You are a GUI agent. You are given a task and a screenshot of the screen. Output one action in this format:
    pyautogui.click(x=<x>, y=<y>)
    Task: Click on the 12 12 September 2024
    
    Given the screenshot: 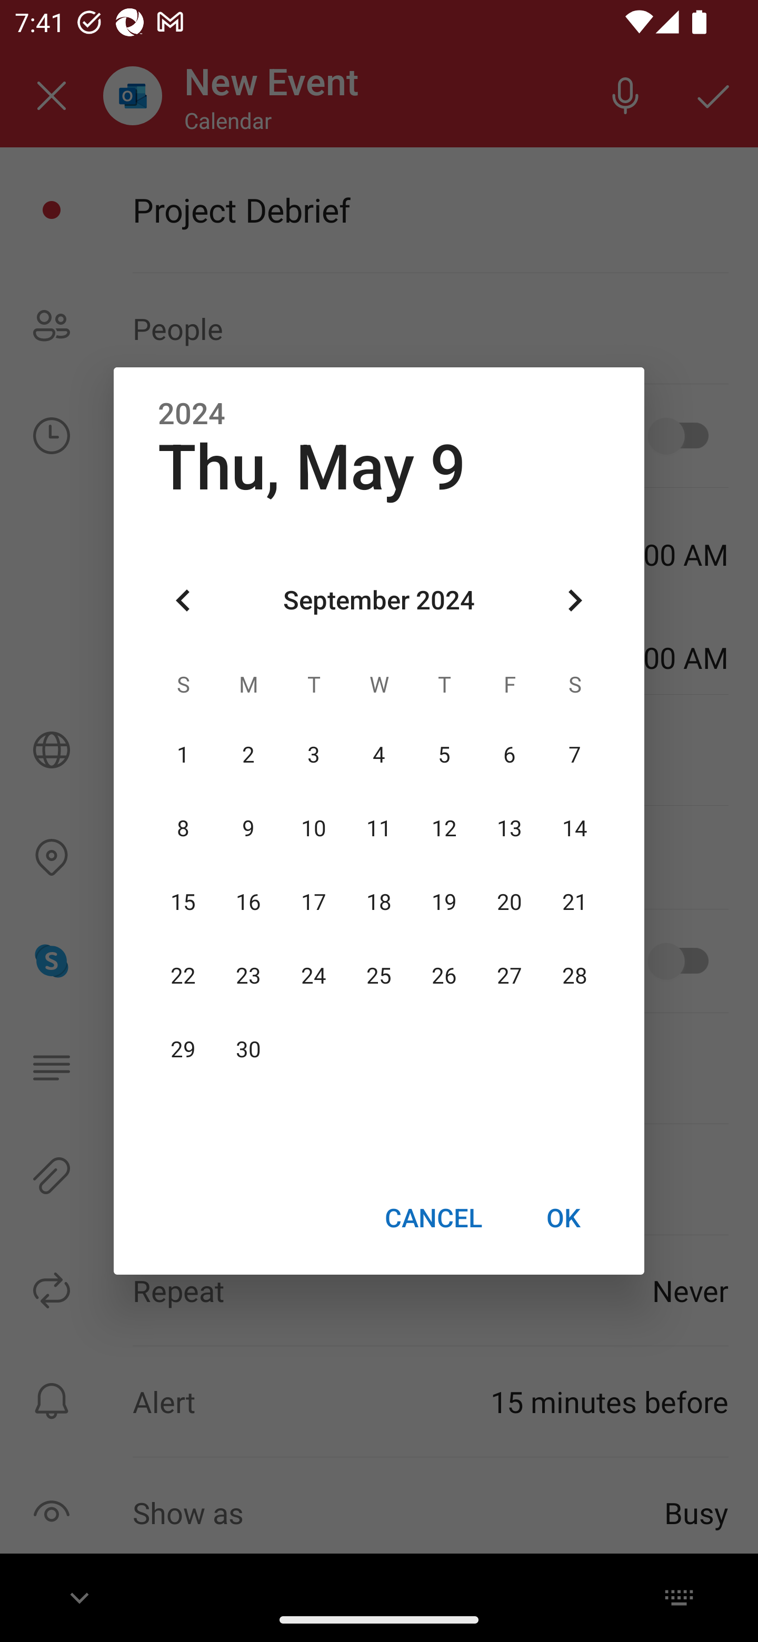 What is the action you would take?
    pyautogui.click(x=444, y=828)
    